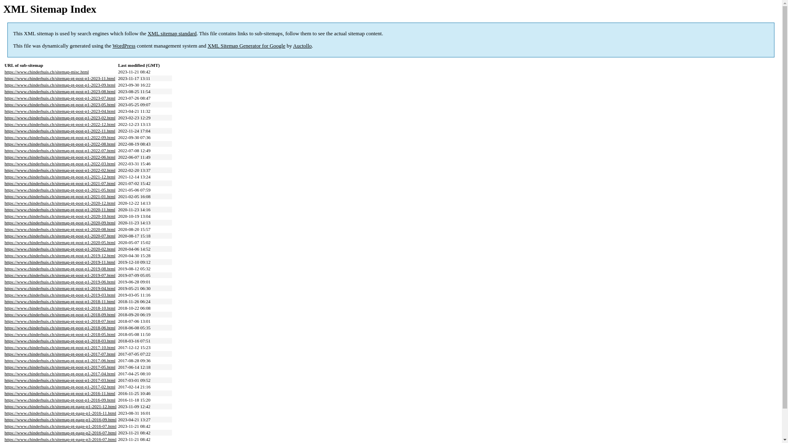 The image size is (788, 443). Describe the element at coordinates (60, 387) in the screenshot. I see `https://www.chinderhuis.ch/sitemap-pt-post-p1-2017-02.html` at that location.